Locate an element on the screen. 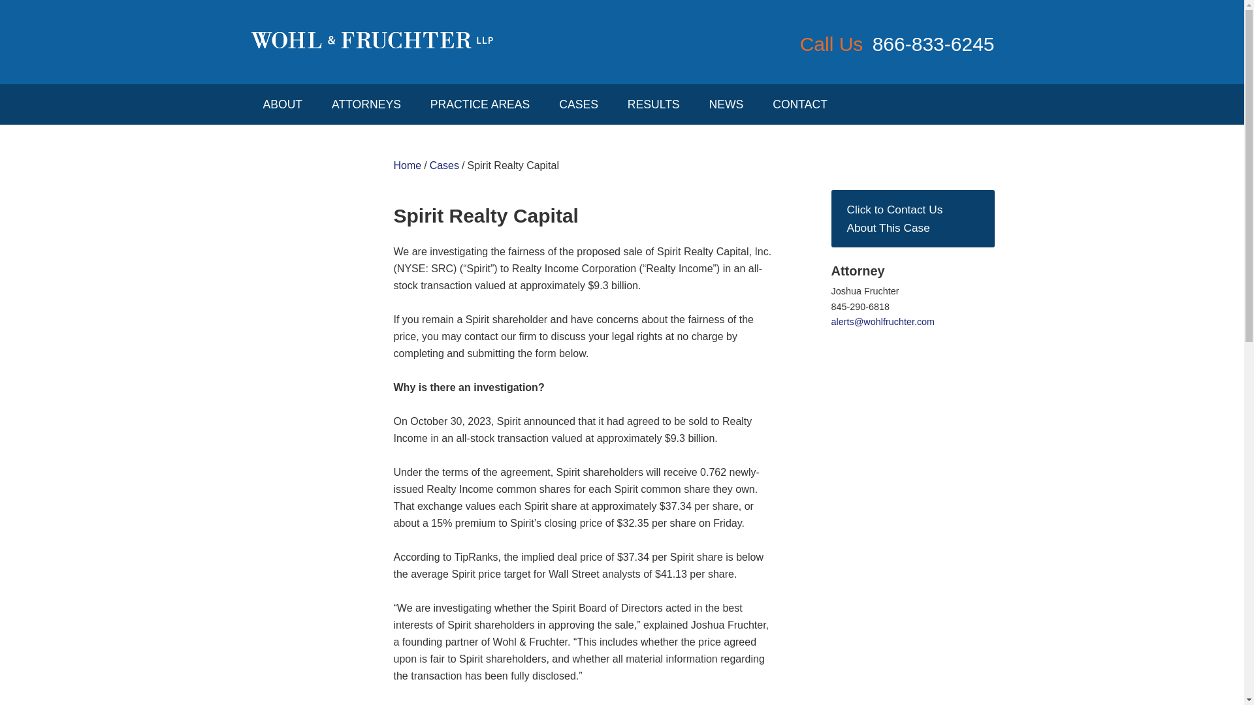 This screenshot has width=1254, height=705. Home is located at coordinates (408, 166).